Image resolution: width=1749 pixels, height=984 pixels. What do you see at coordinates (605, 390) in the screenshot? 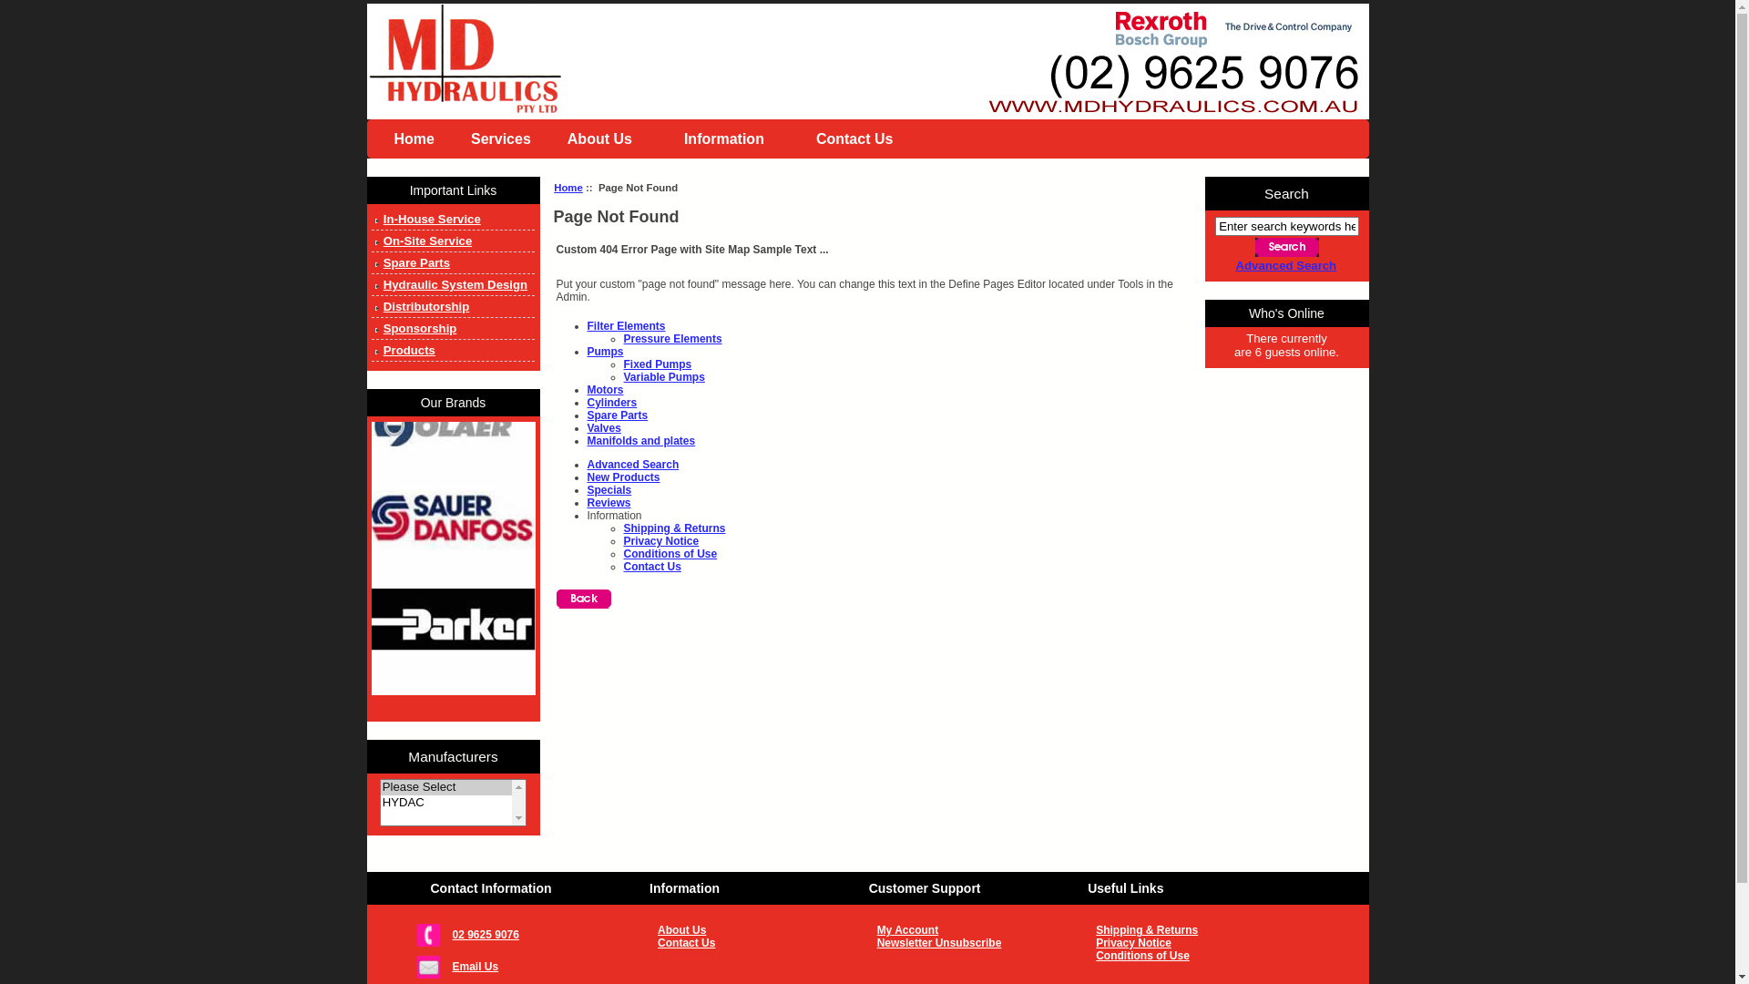
I see `Motors` at bounding box center [605, 390].